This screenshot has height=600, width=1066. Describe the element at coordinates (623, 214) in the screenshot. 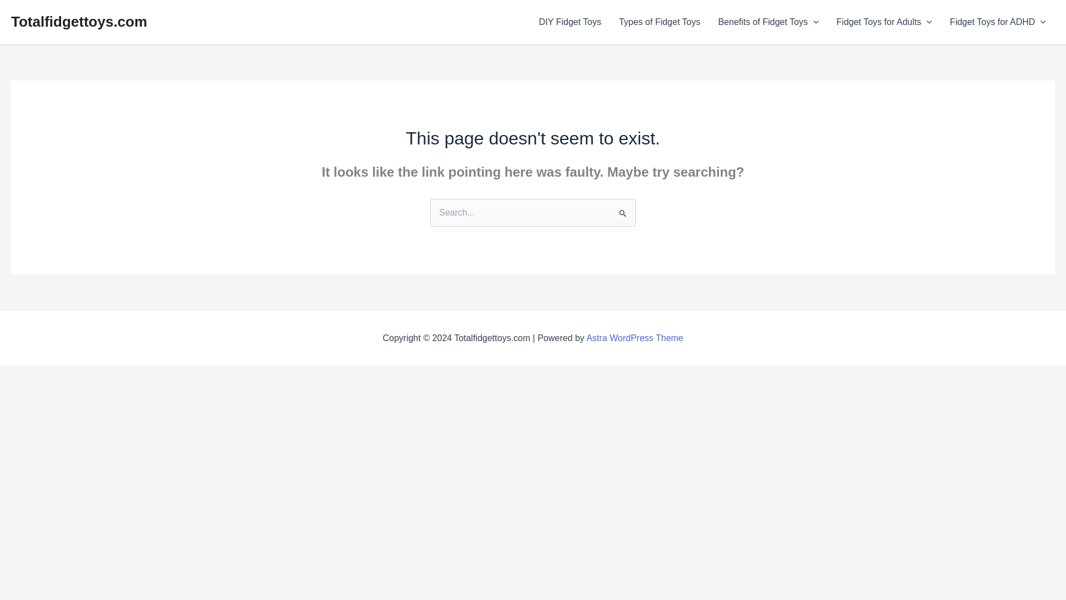

I see `Search` at that location.